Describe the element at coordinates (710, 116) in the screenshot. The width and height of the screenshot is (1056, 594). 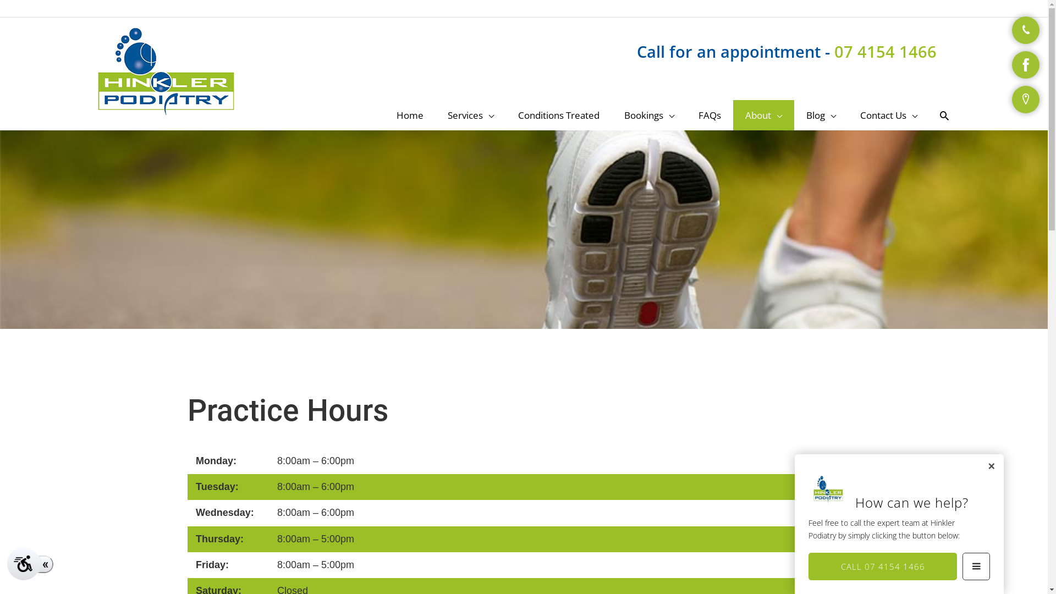
I see `FAQs` at that location.